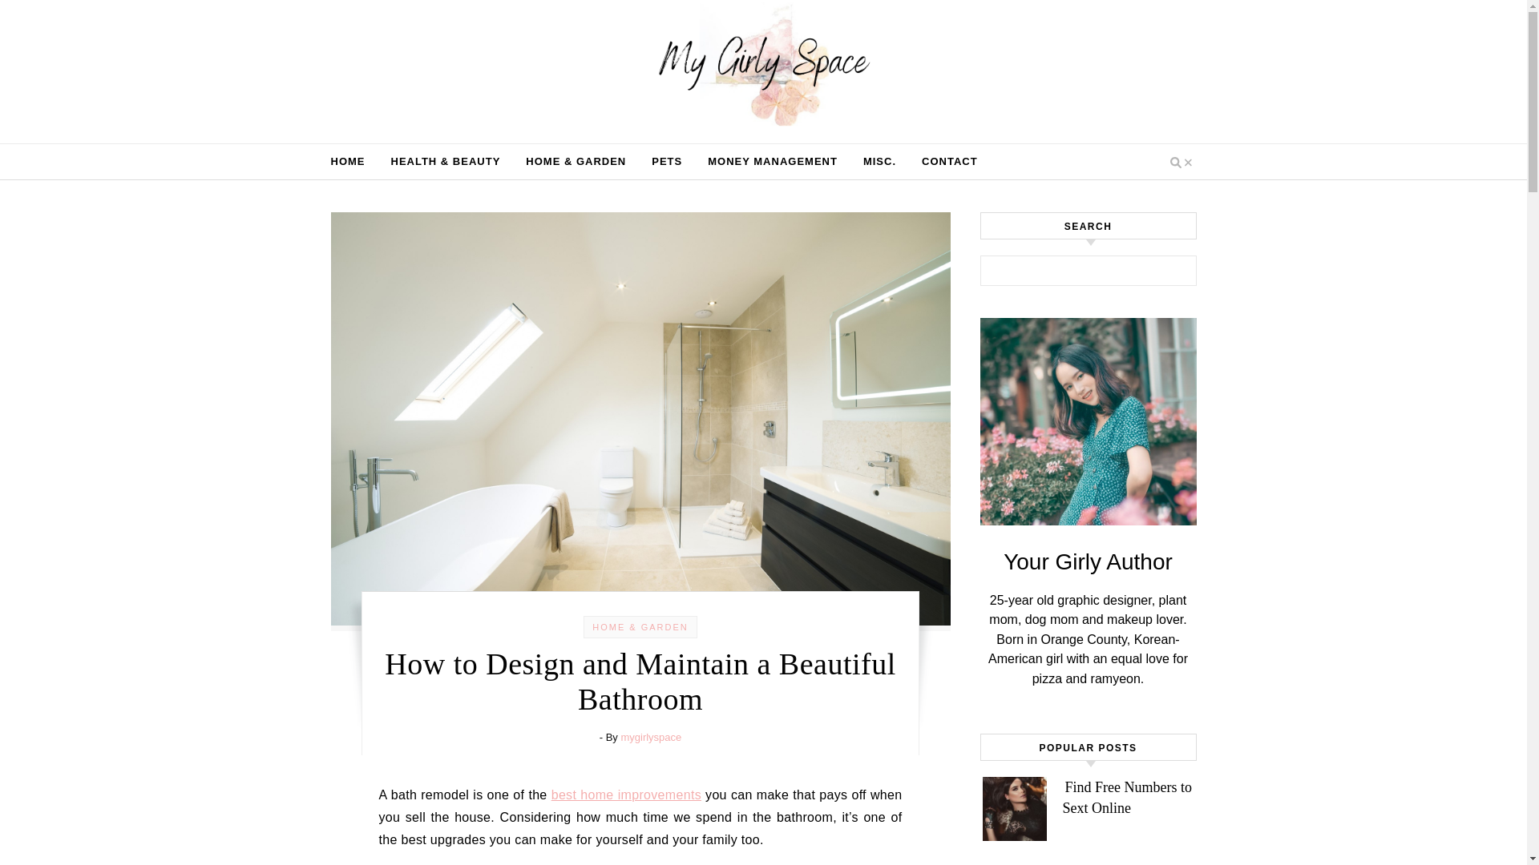 This screenshot has height=865, width=1539. Describe the element at coordinates (651, 737) in the screenshot. I see `Posts by mygirlyspace` at that location.